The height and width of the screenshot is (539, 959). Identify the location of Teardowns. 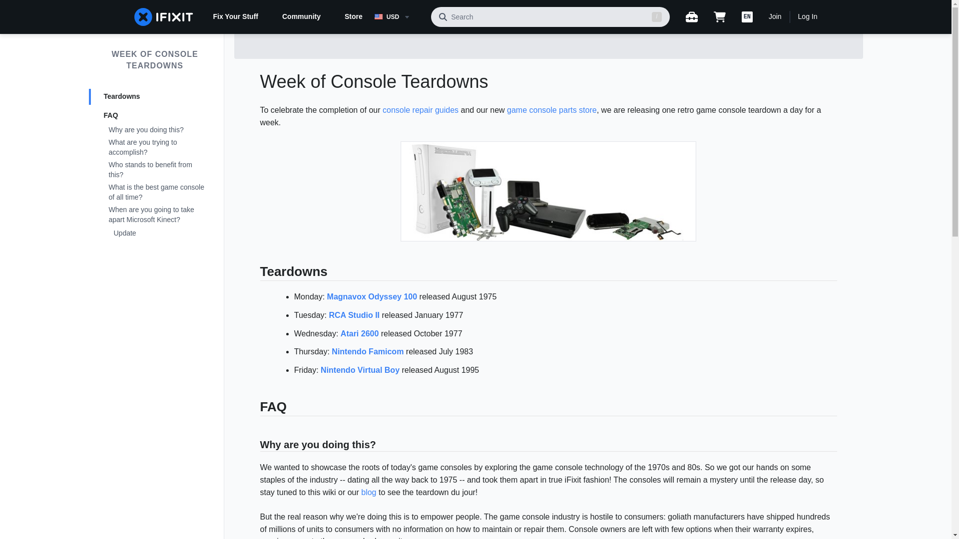
(155, 97).